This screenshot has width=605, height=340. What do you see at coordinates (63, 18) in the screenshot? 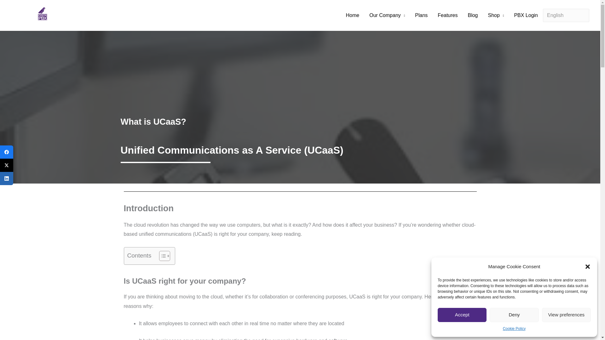
I see `Telephony` at bounding box center [63, 18].